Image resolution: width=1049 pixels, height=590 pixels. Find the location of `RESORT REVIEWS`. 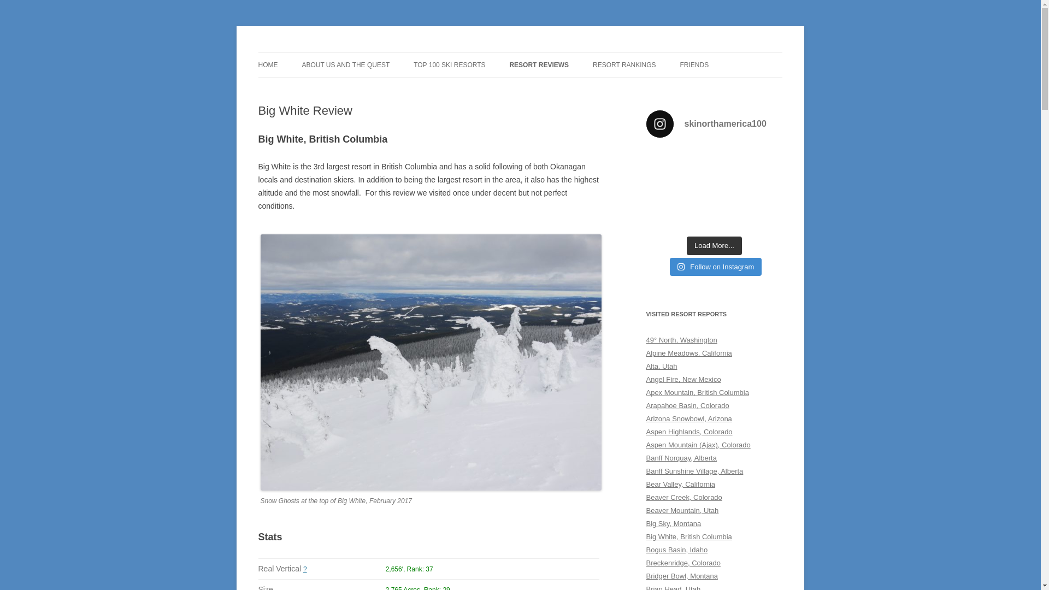

RESORT REVIEWS is located at coordinates (539, 65).